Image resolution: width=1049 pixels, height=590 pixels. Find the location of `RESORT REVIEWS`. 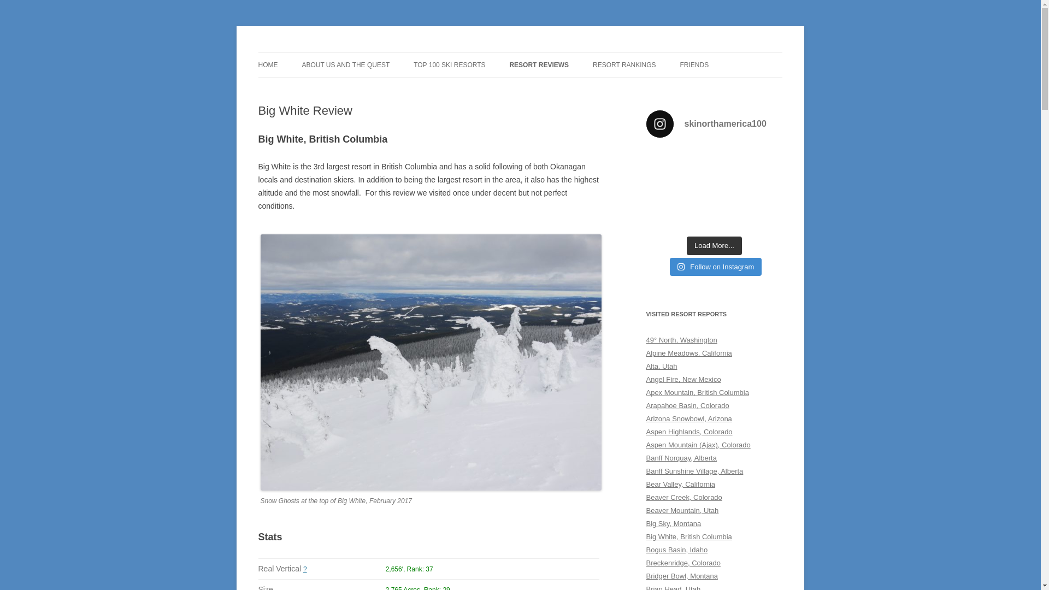

RESORT REVIEWS is located at coordinates (539, 65).